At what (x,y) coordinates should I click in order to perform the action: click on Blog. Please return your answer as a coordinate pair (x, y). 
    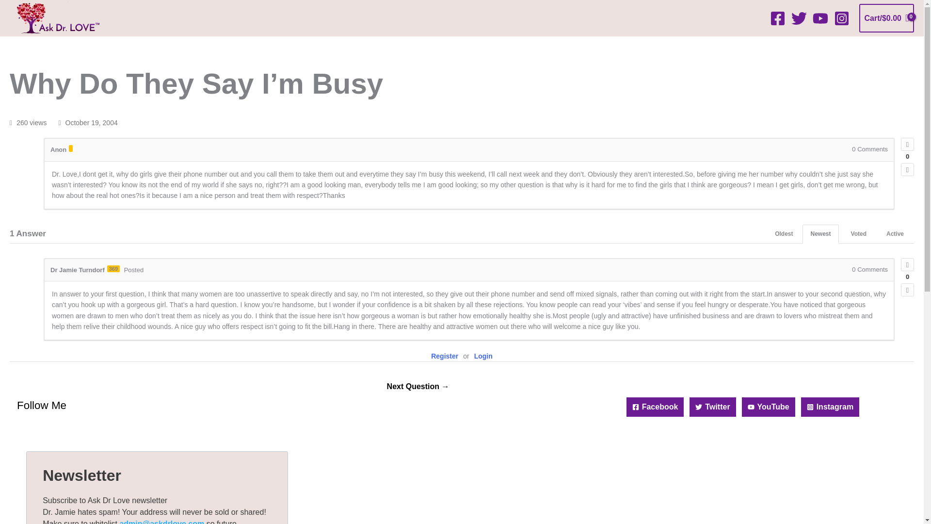
    Looking at the image, I should click on (243, 46).